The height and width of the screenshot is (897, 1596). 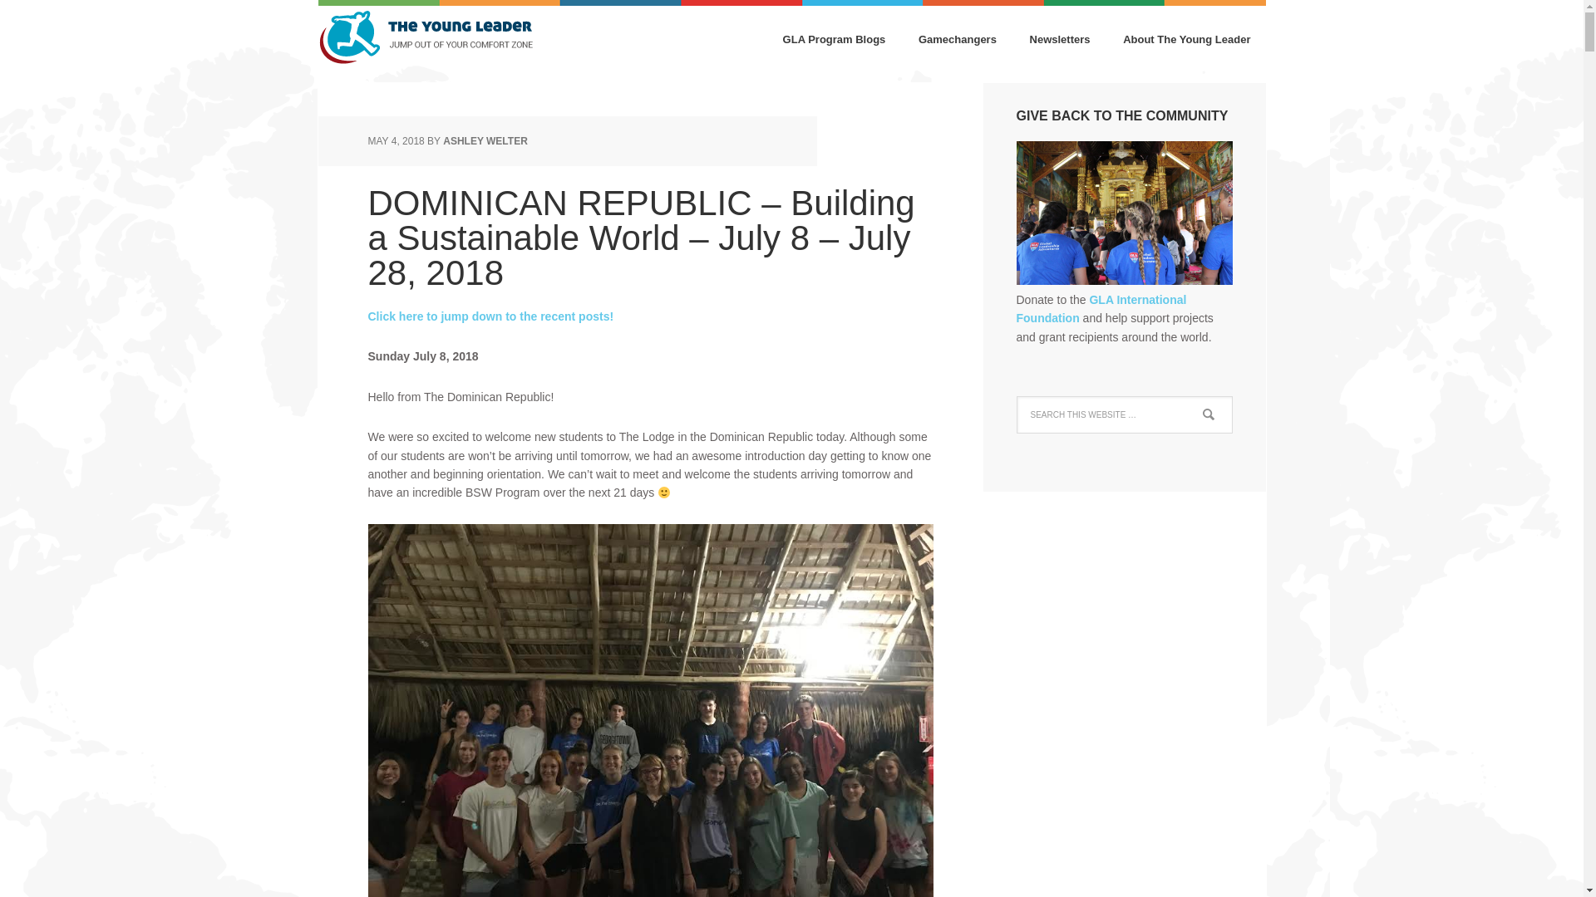 I want to click on GLA International Foundation, so click(x=1101, y=309).